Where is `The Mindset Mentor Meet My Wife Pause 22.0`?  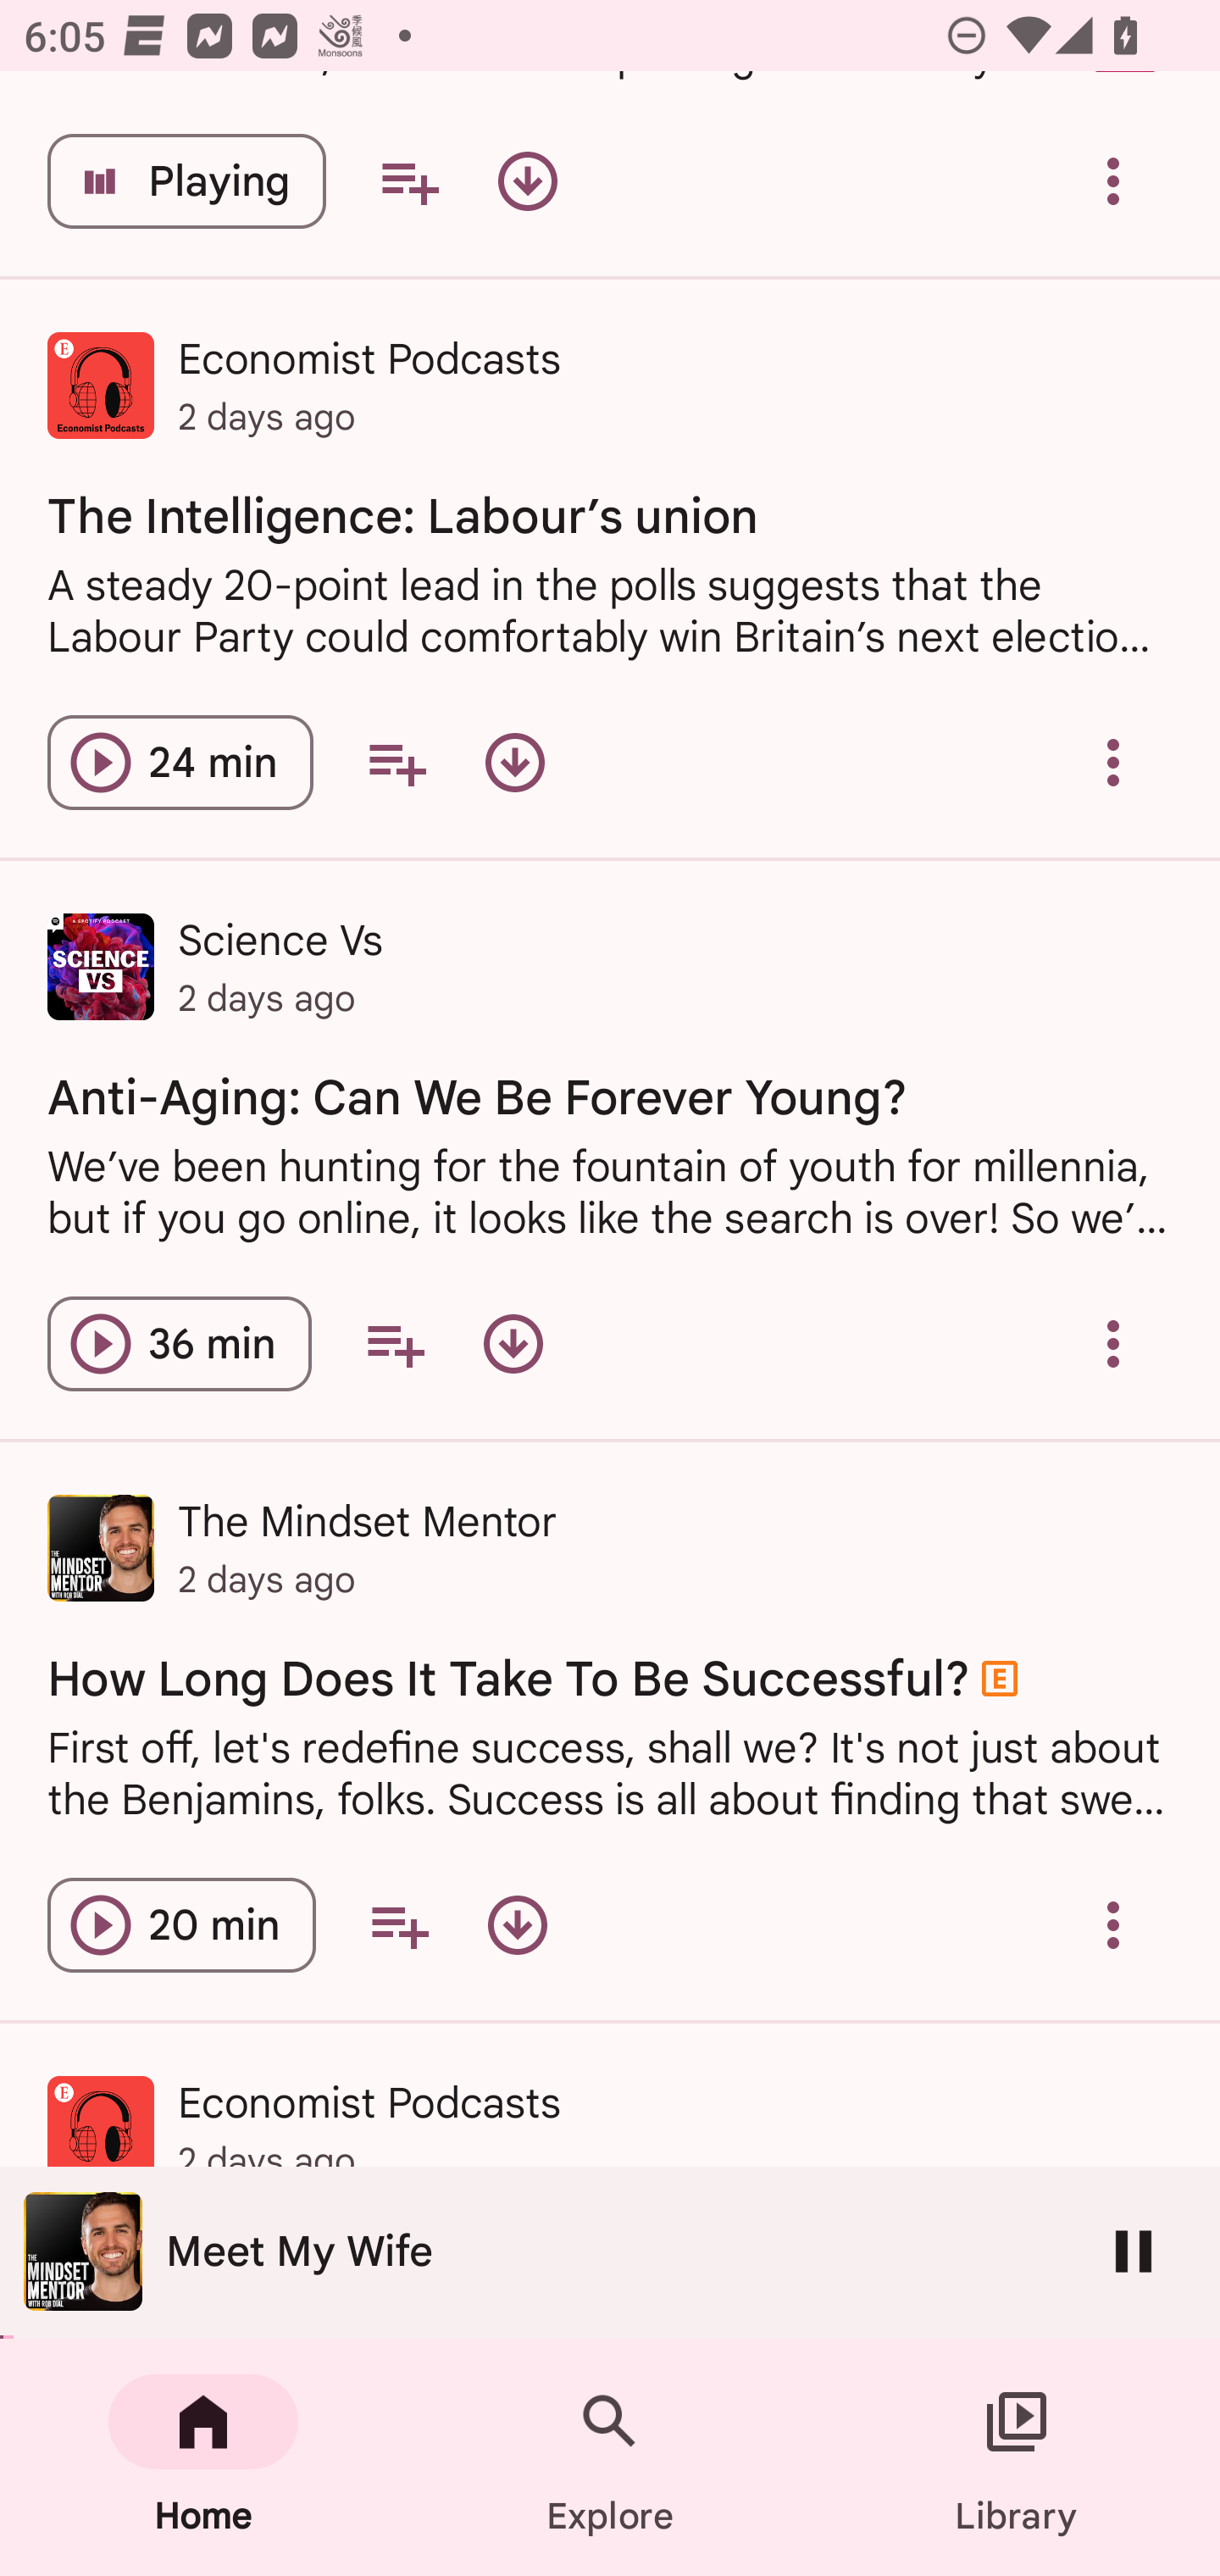
The Mindset Mentor Meet My Wife Pause 22.0 is located at coordinates (610, 2252).